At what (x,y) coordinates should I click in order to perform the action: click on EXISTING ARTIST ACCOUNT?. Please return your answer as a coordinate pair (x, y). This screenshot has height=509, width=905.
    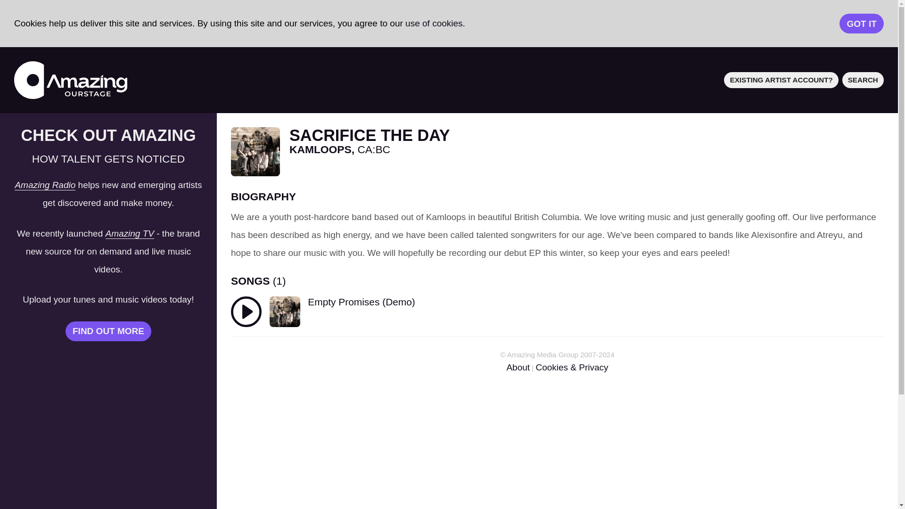
    Looking at the image, I should click on (782, 80).